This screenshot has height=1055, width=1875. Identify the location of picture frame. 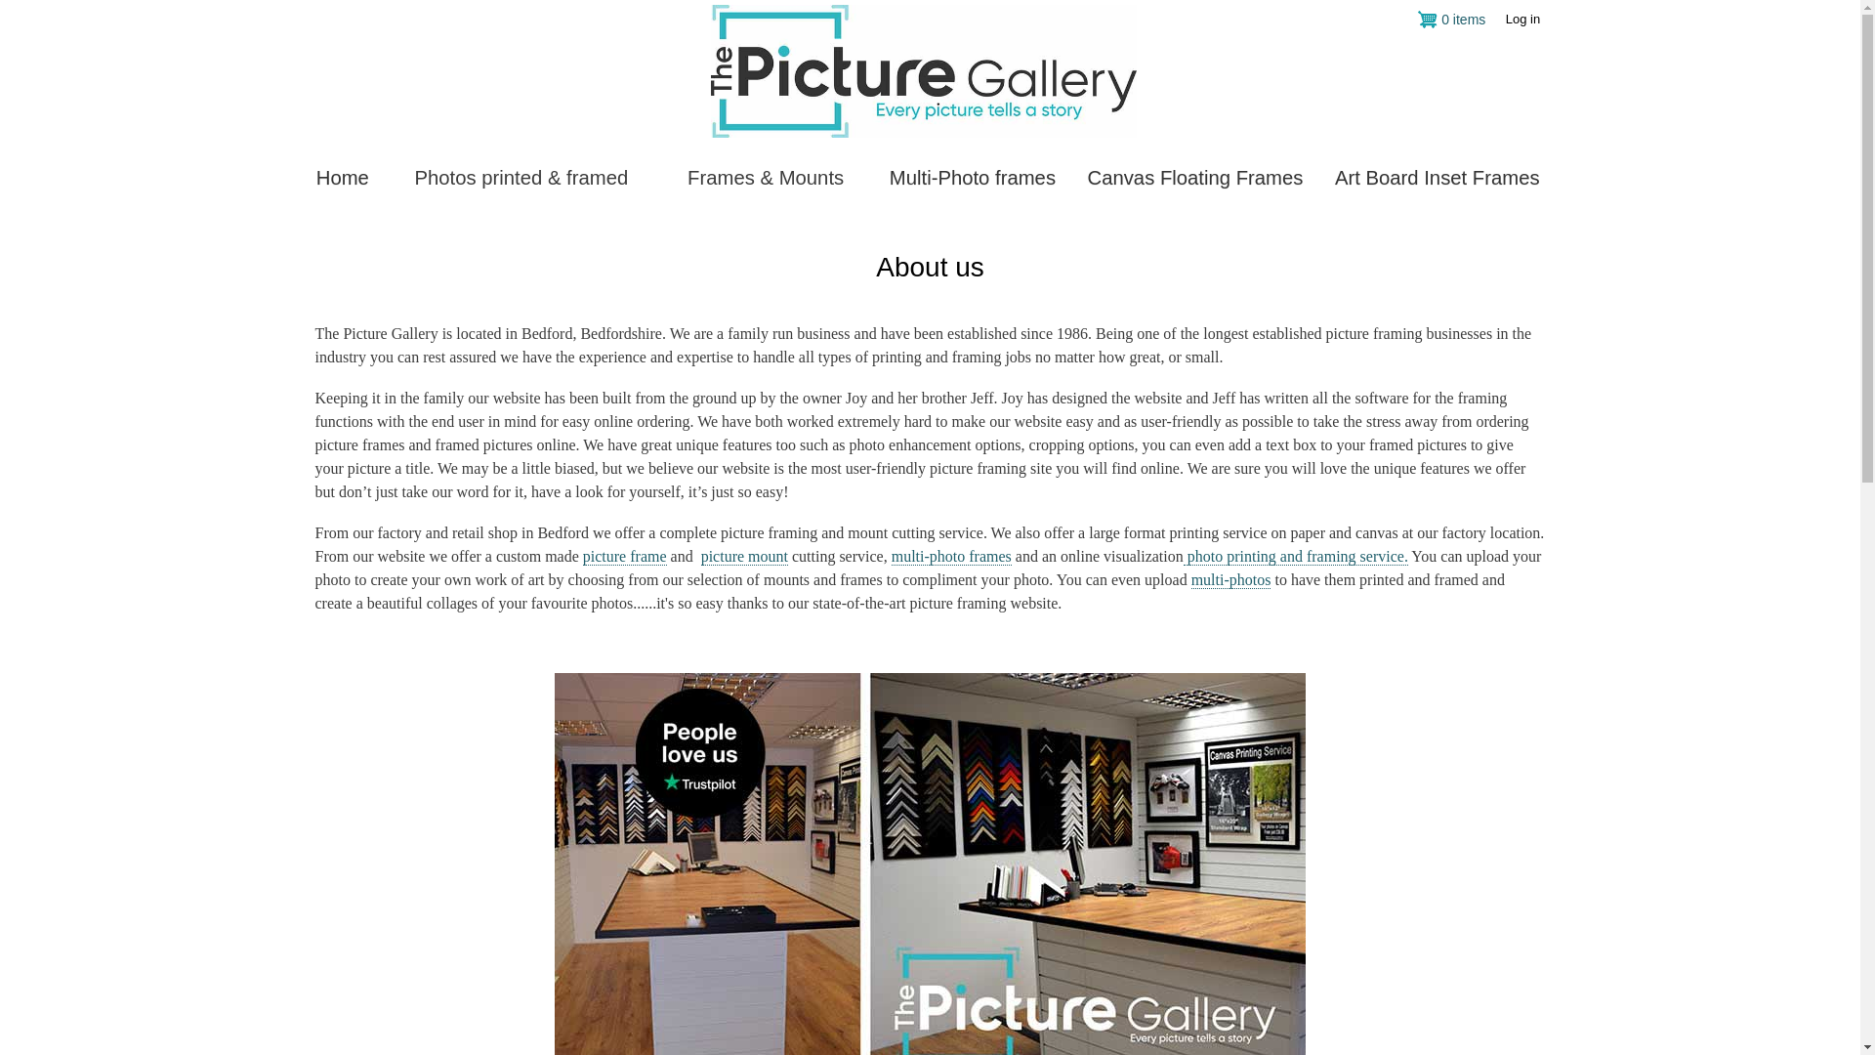
(625, 556).